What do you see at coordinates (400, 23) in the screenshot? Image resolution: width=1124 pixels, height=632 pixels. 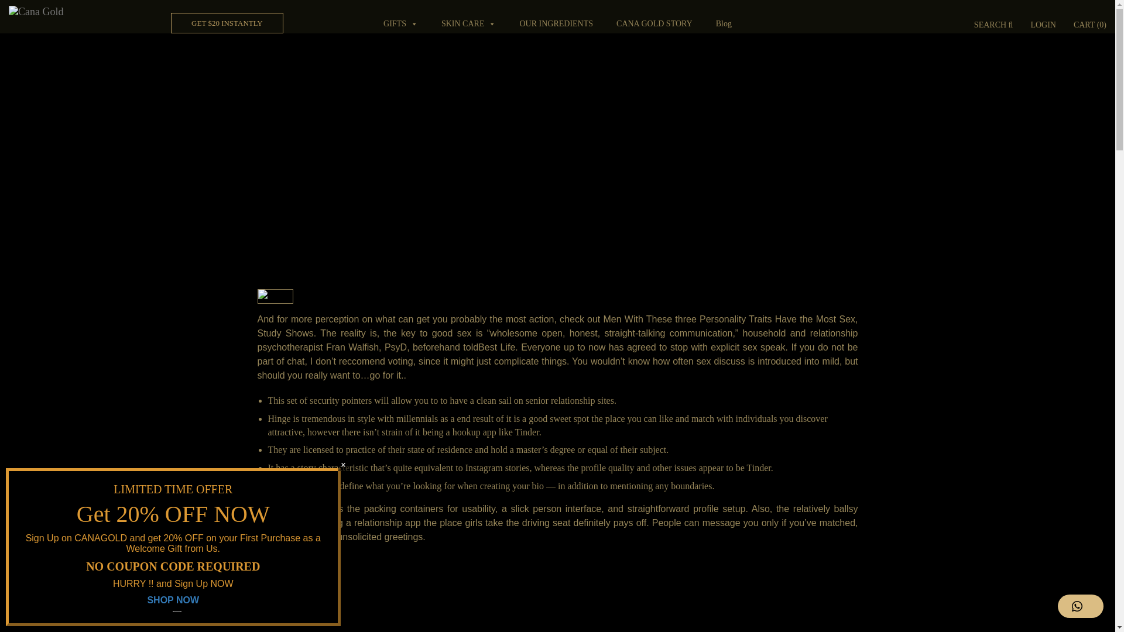 I see `GIFTS` at bounding box center [400, 23].